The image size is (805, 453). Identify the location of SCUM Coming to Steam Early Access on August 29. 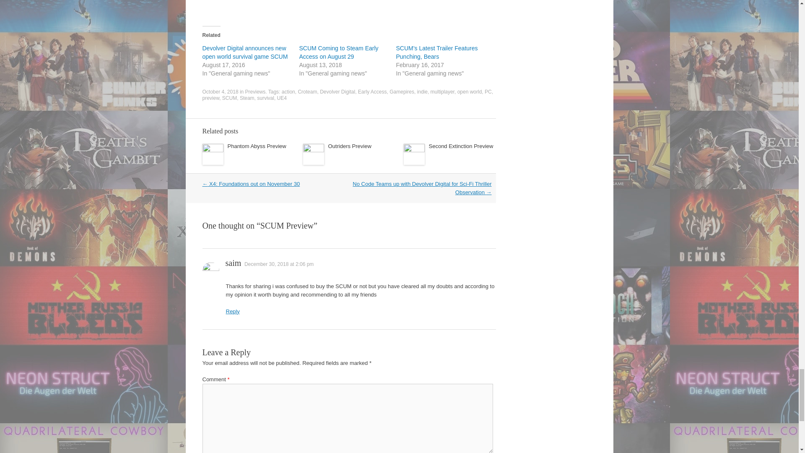
(339, 52).